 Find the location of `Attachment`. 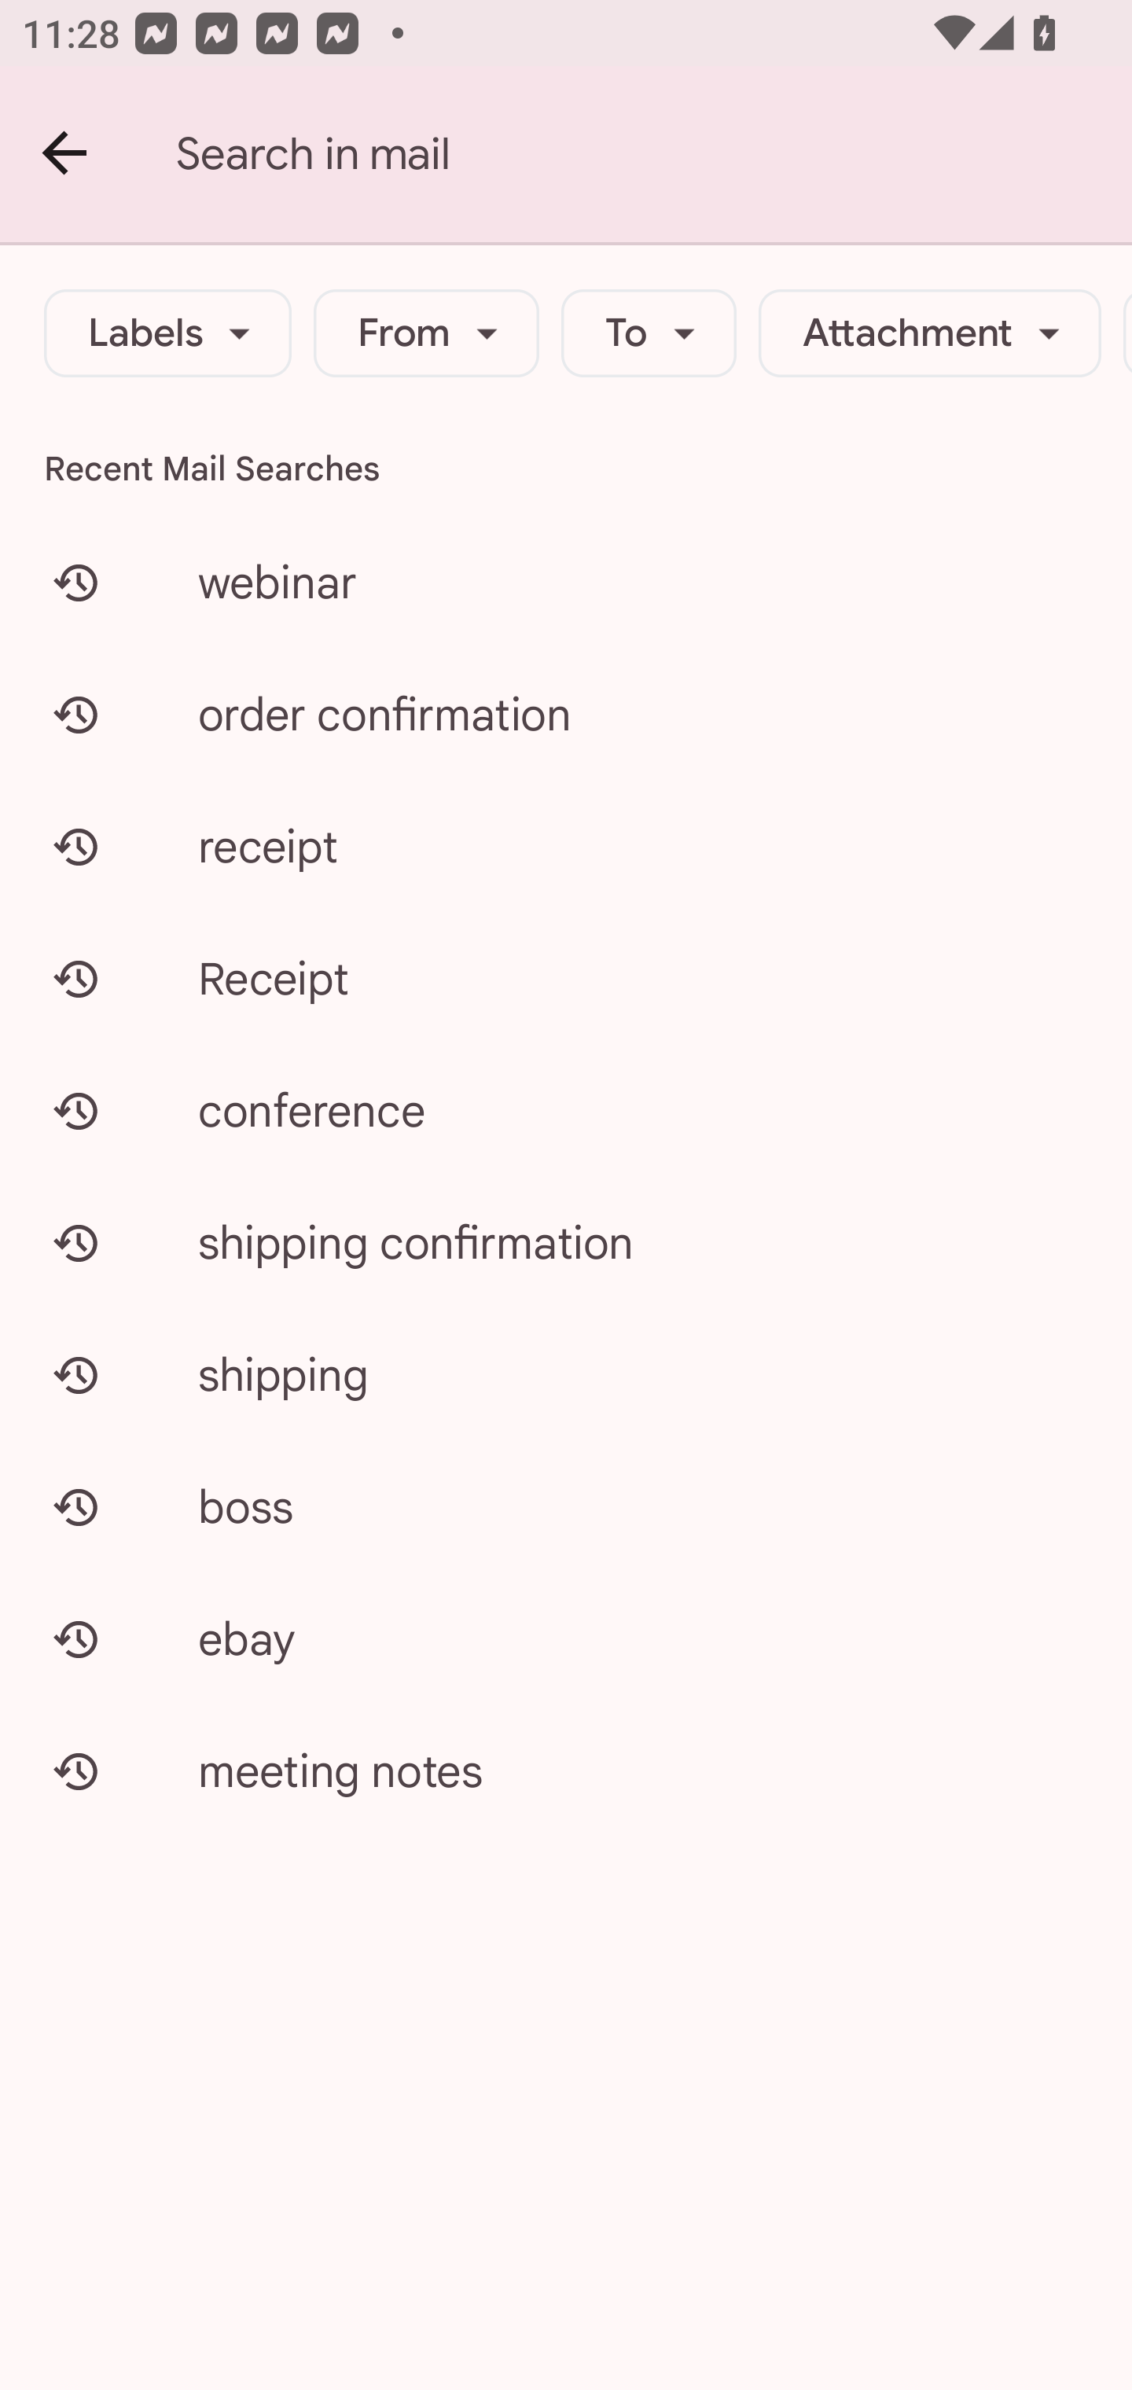

Attachment is located at coordinates (929, 333).